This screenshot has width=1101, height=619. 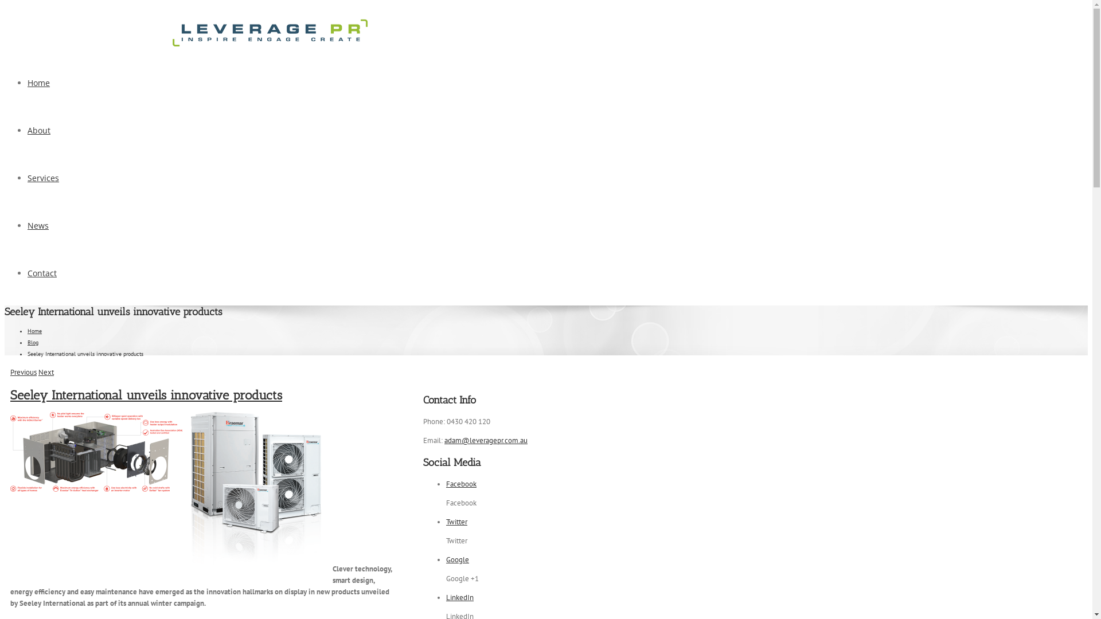 I want to click on Twitter, so click(x=1071, y=66).